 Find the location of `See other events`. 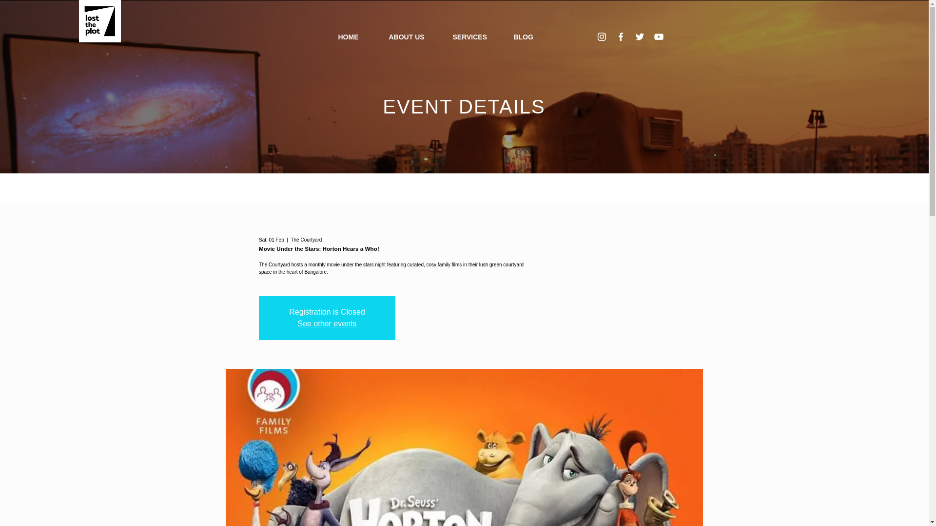

See other events is located at coordinates (327, 323).